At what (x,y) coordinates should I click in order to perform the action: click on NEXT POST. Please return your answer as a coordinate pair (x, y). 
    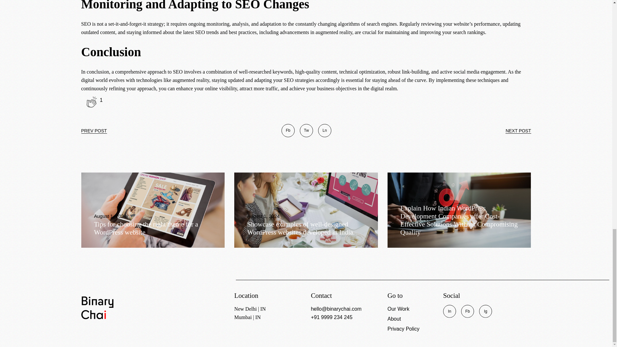
    Looking at the image, I should click on (518, 130).